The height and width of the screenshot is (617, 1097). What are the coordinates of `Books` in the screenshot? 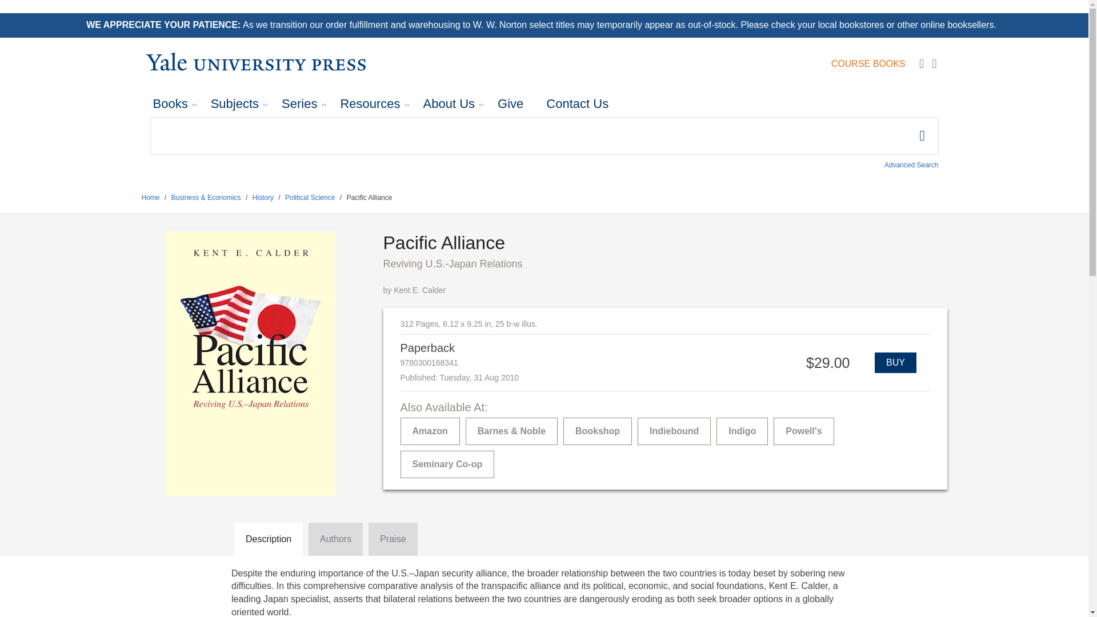 It's located at (170, 104).